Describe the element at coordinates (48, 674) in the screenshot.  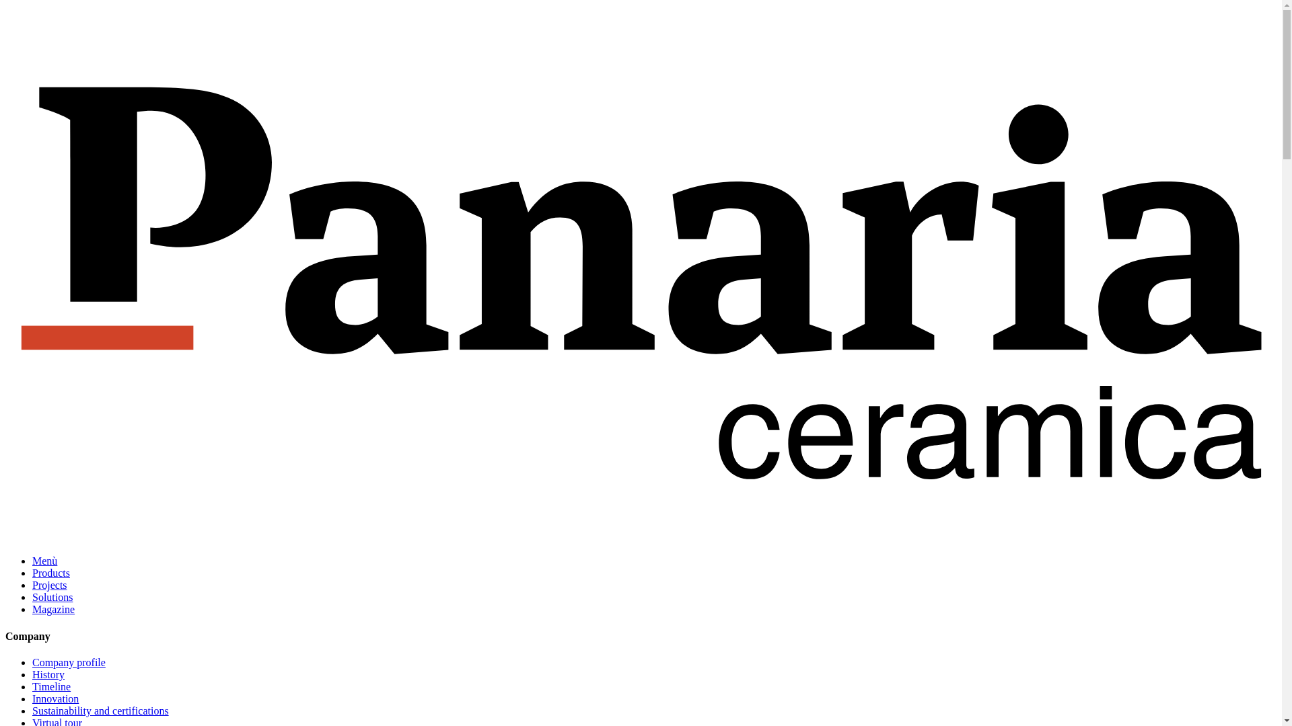
I see `History` at that location.